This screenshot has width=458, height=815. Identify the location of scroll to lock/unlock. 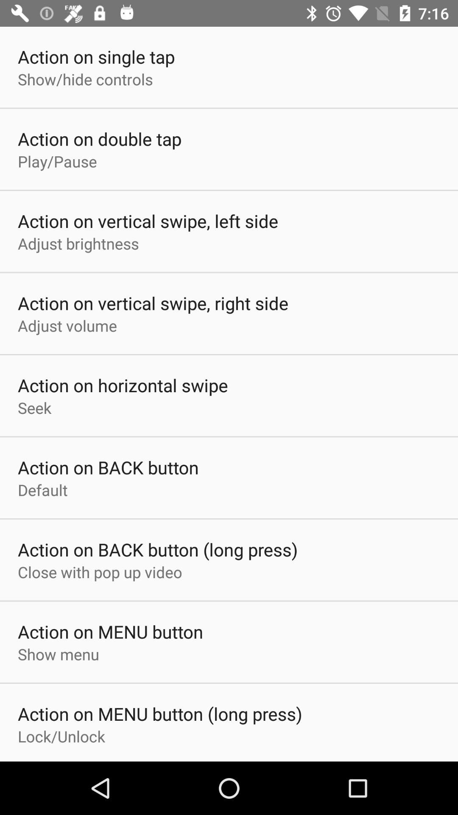
(61, 736).